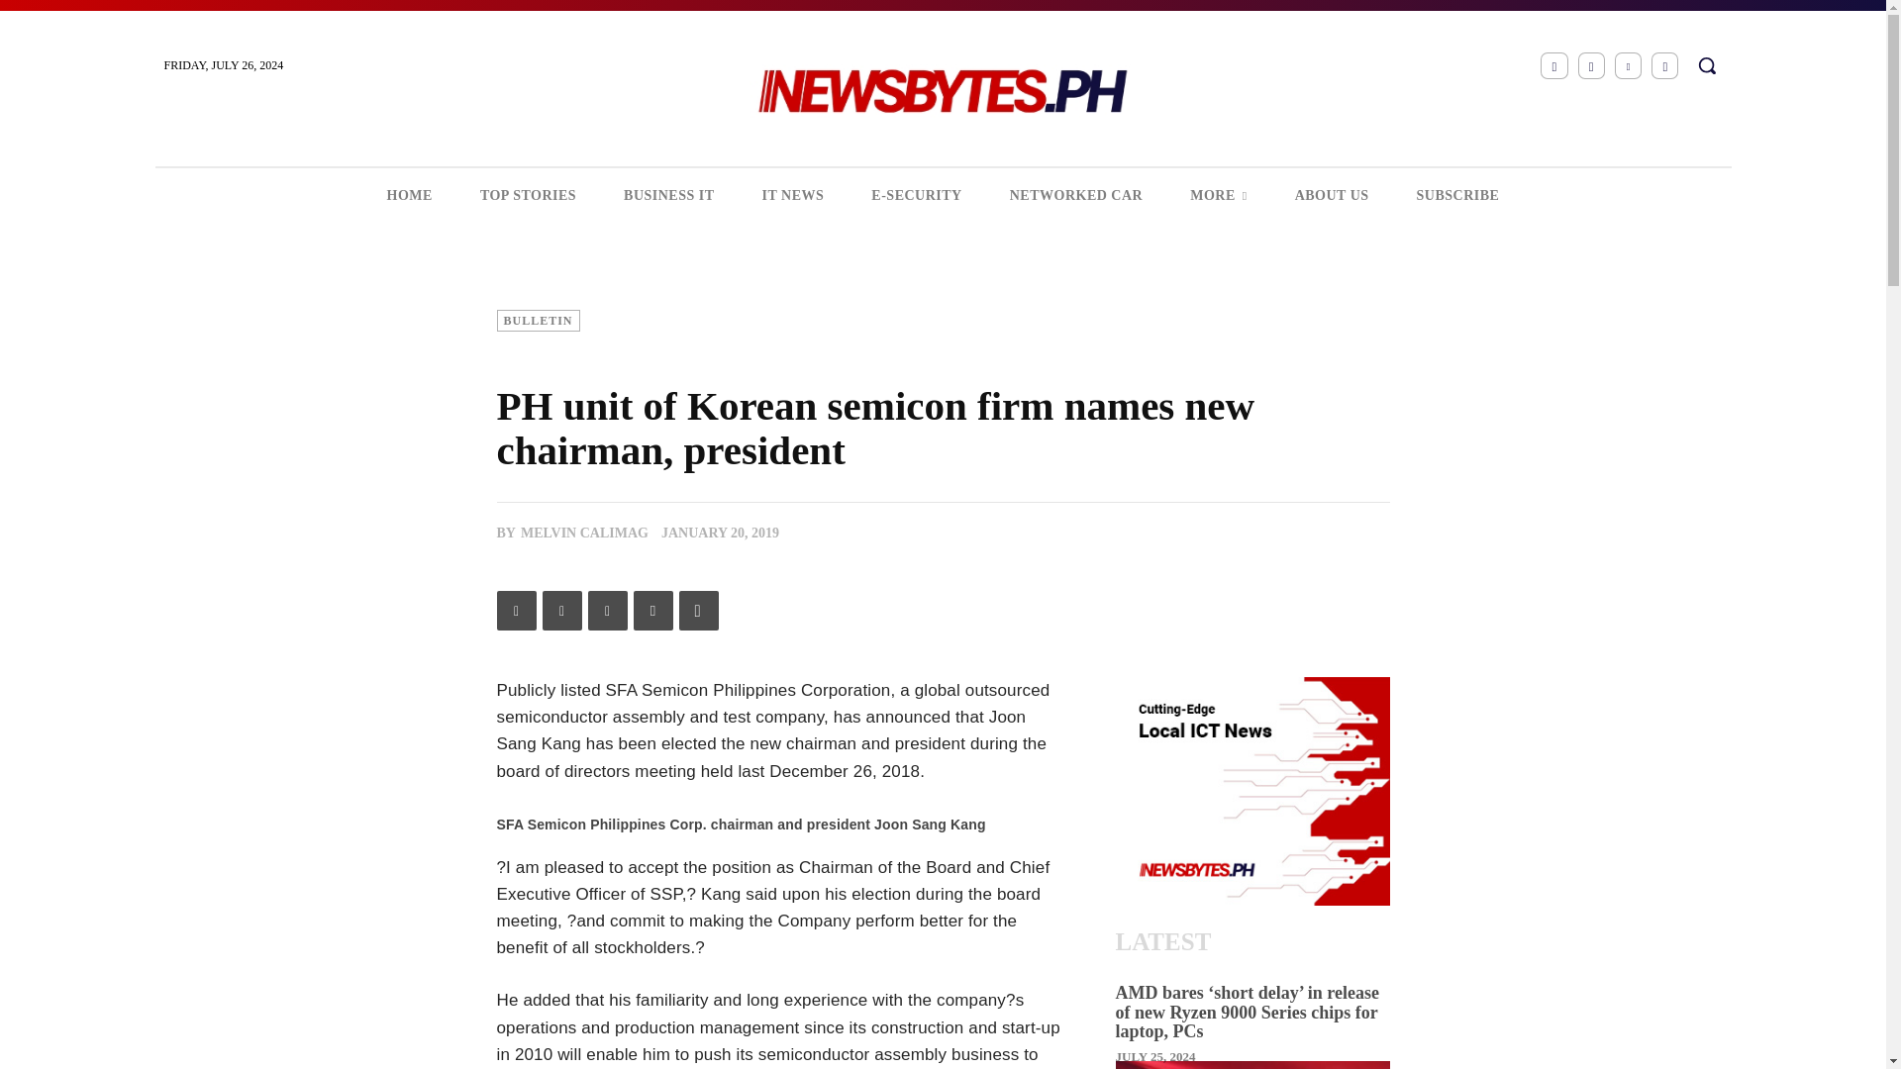 The height and width of the screenshot is (1069, 1901). Describe the element at coordinates (1628, 65) in the screenshot. I see `Linkedin` at that location.